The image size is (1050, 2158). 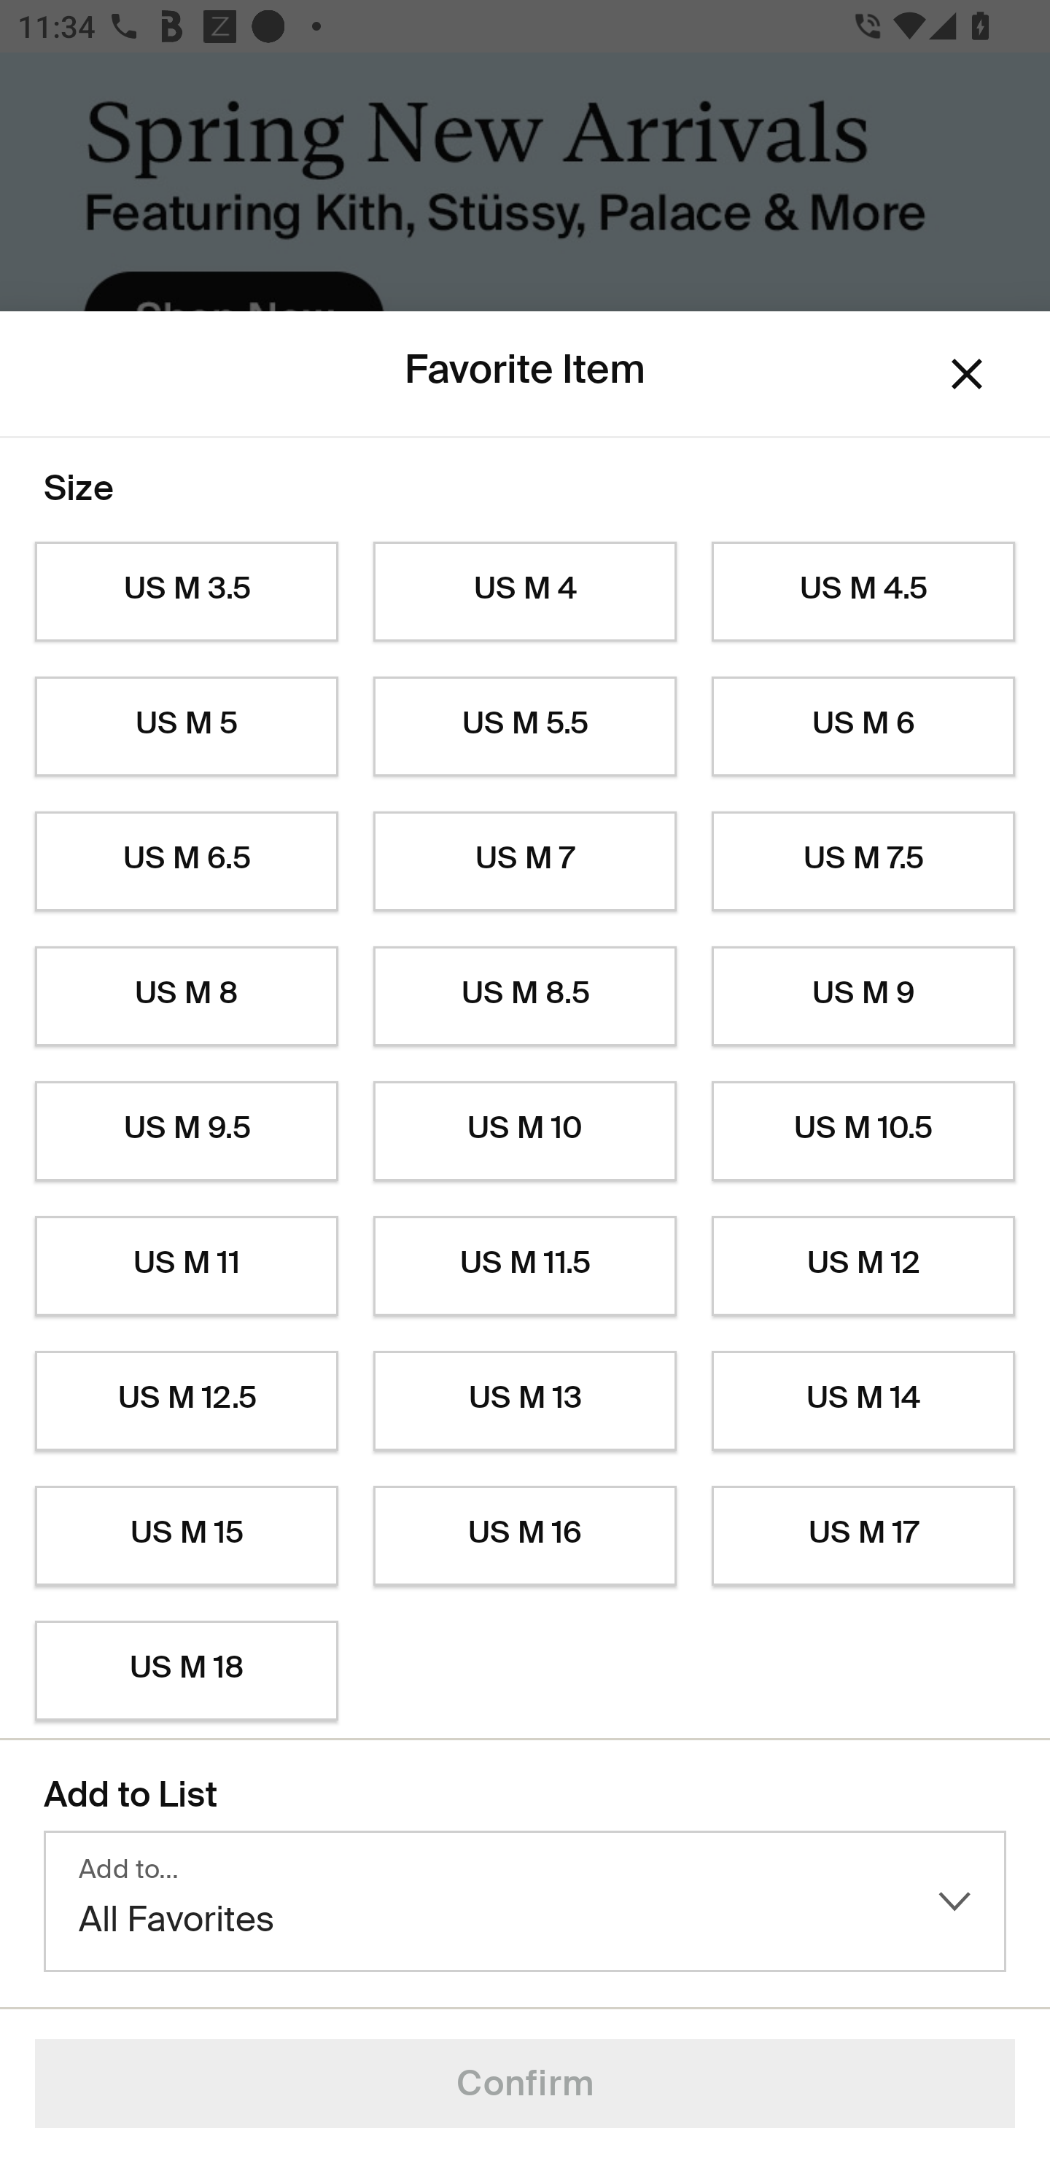 I want to click on US M 12.5, so click(x=186, y=1401).